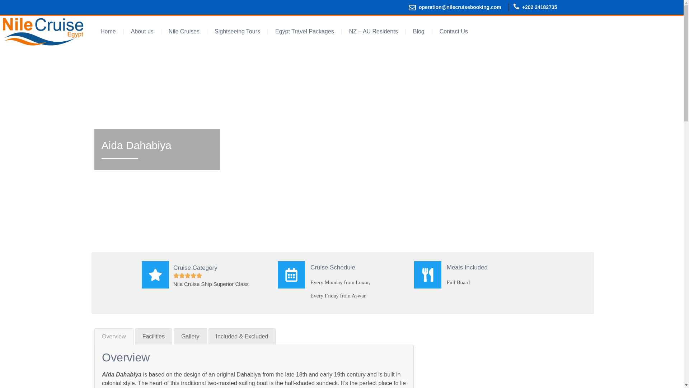 The height and width of the screenshot is (388, 689). What do you see at coordinates (418, 32) in the screenshot?
I see `Blog` at bounding box center [418, 32].